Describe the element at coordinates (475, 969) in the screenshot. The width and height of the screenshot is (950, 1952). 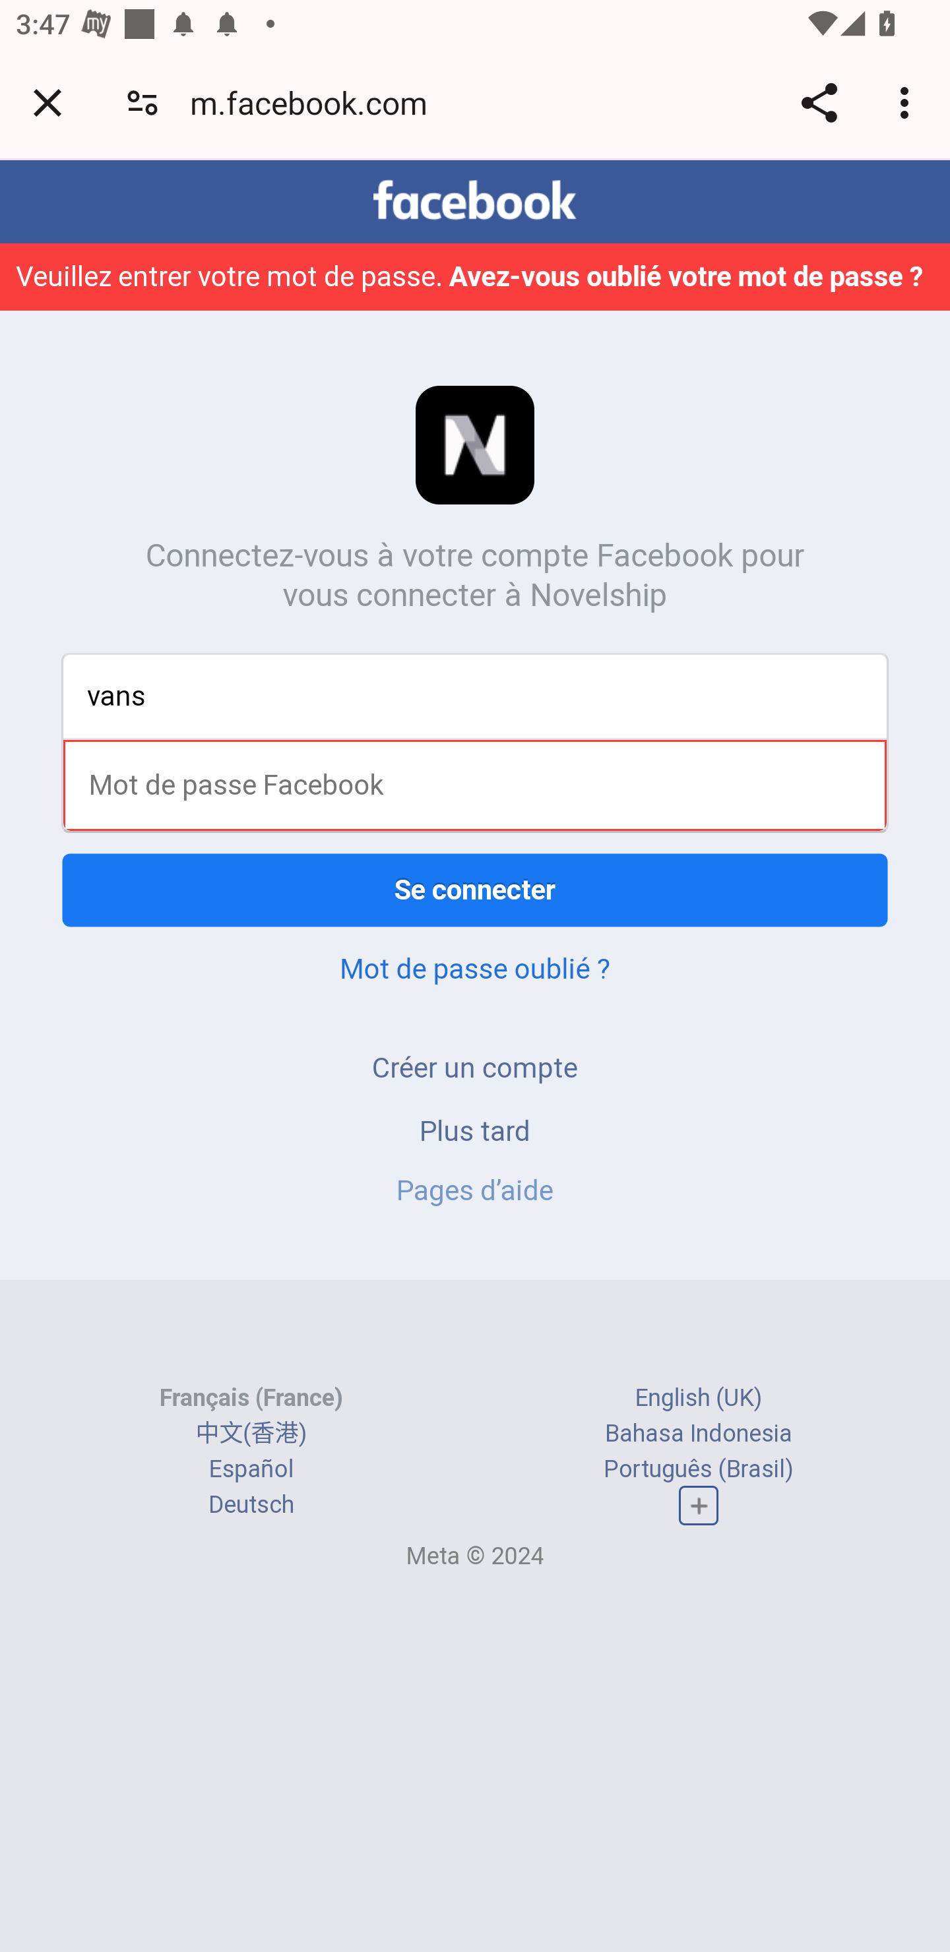
I see `Mot de passe oublié ?` at that location.